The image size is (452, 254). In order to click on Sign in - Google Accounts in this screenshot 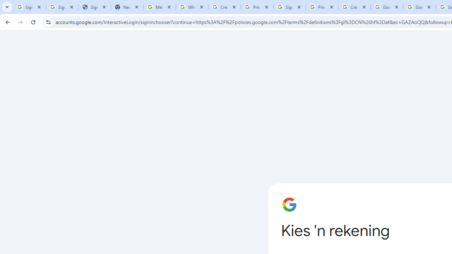, I will do `click(290, 7)`.